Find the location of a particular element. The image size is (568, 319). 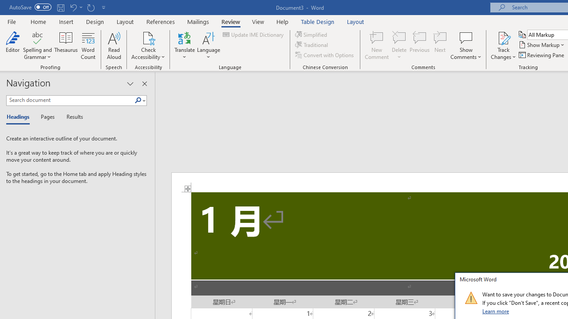

Read Aloud is located at coordinates (114, 45).